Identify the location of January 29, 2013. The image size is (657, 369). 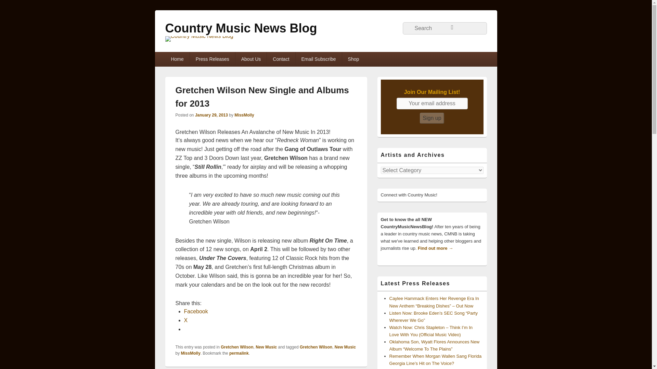
(211, 115).